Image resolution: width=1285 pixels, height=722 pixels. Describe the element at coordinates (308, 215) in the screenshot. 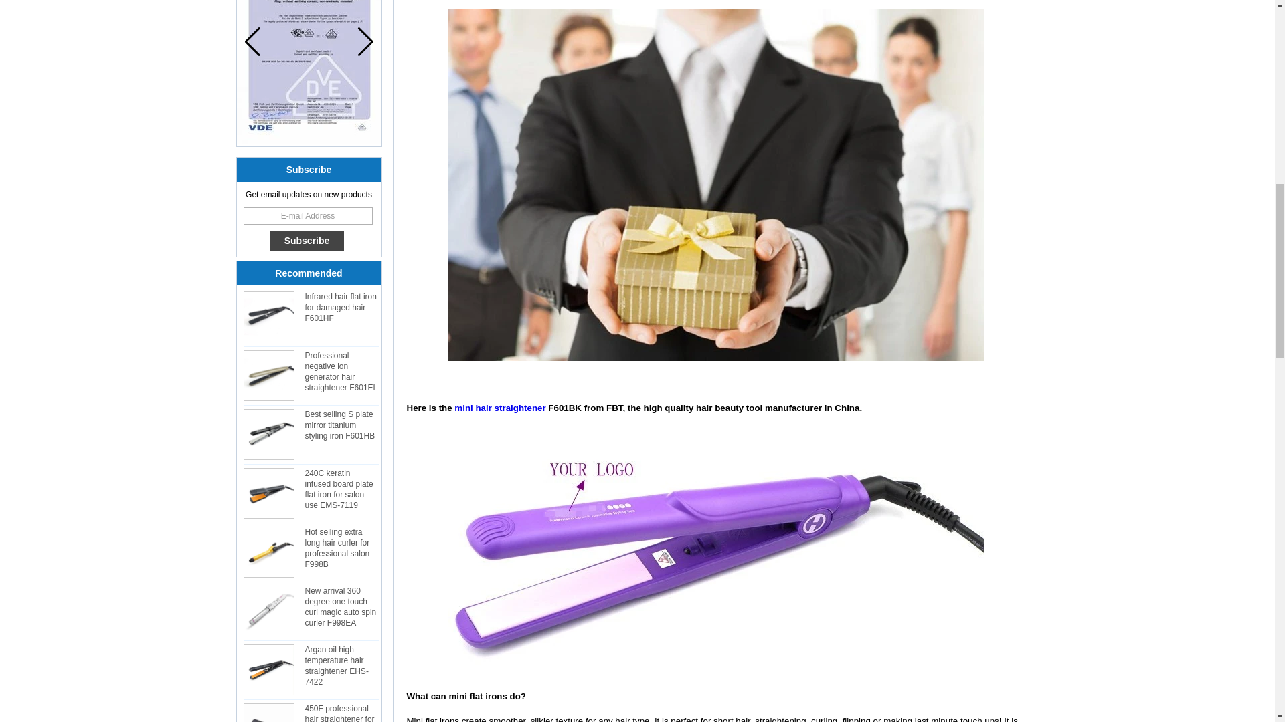

I see `E-mail Address` at that location.